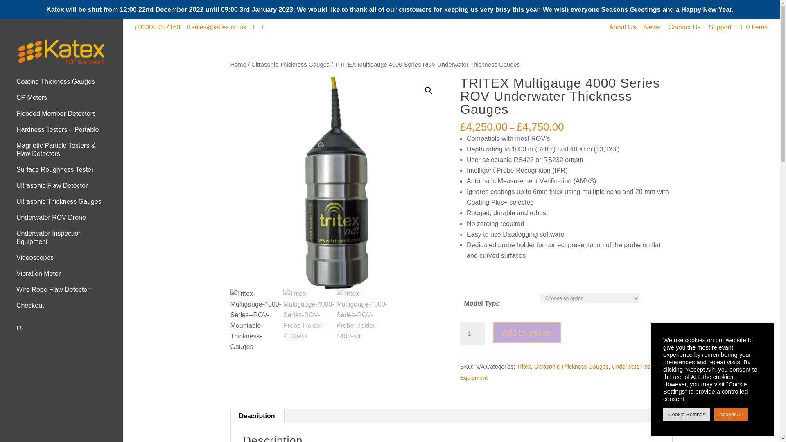 This screenshot has width=786, height=442. Describe the element at coordinates (70, 101) in the screenshot. I see `CP Meters` at that location.